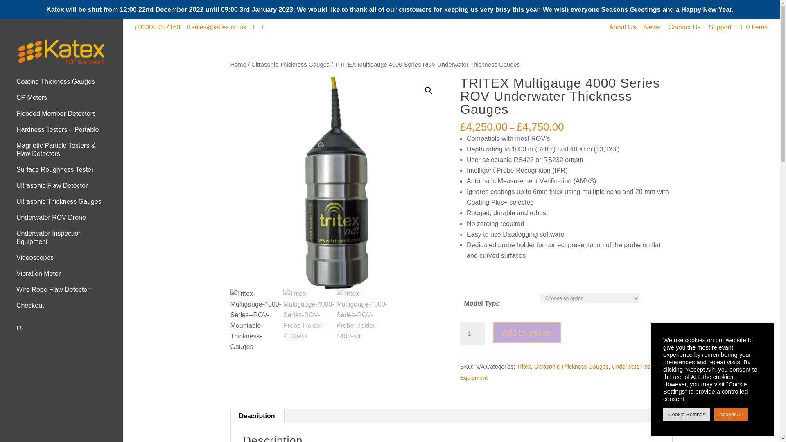 This screenshot has width=786, height=442. Describe the element at coordinates (70, 101) in the screenshot. I see `CP Meters` at that location.